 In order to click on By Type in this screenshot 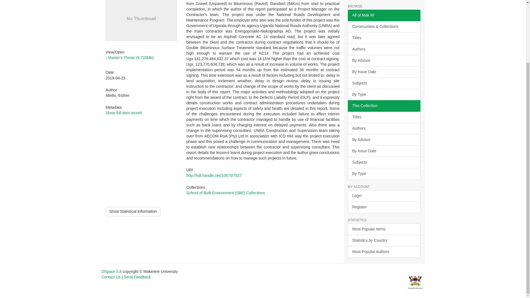, I will do `click(384, 94)`.